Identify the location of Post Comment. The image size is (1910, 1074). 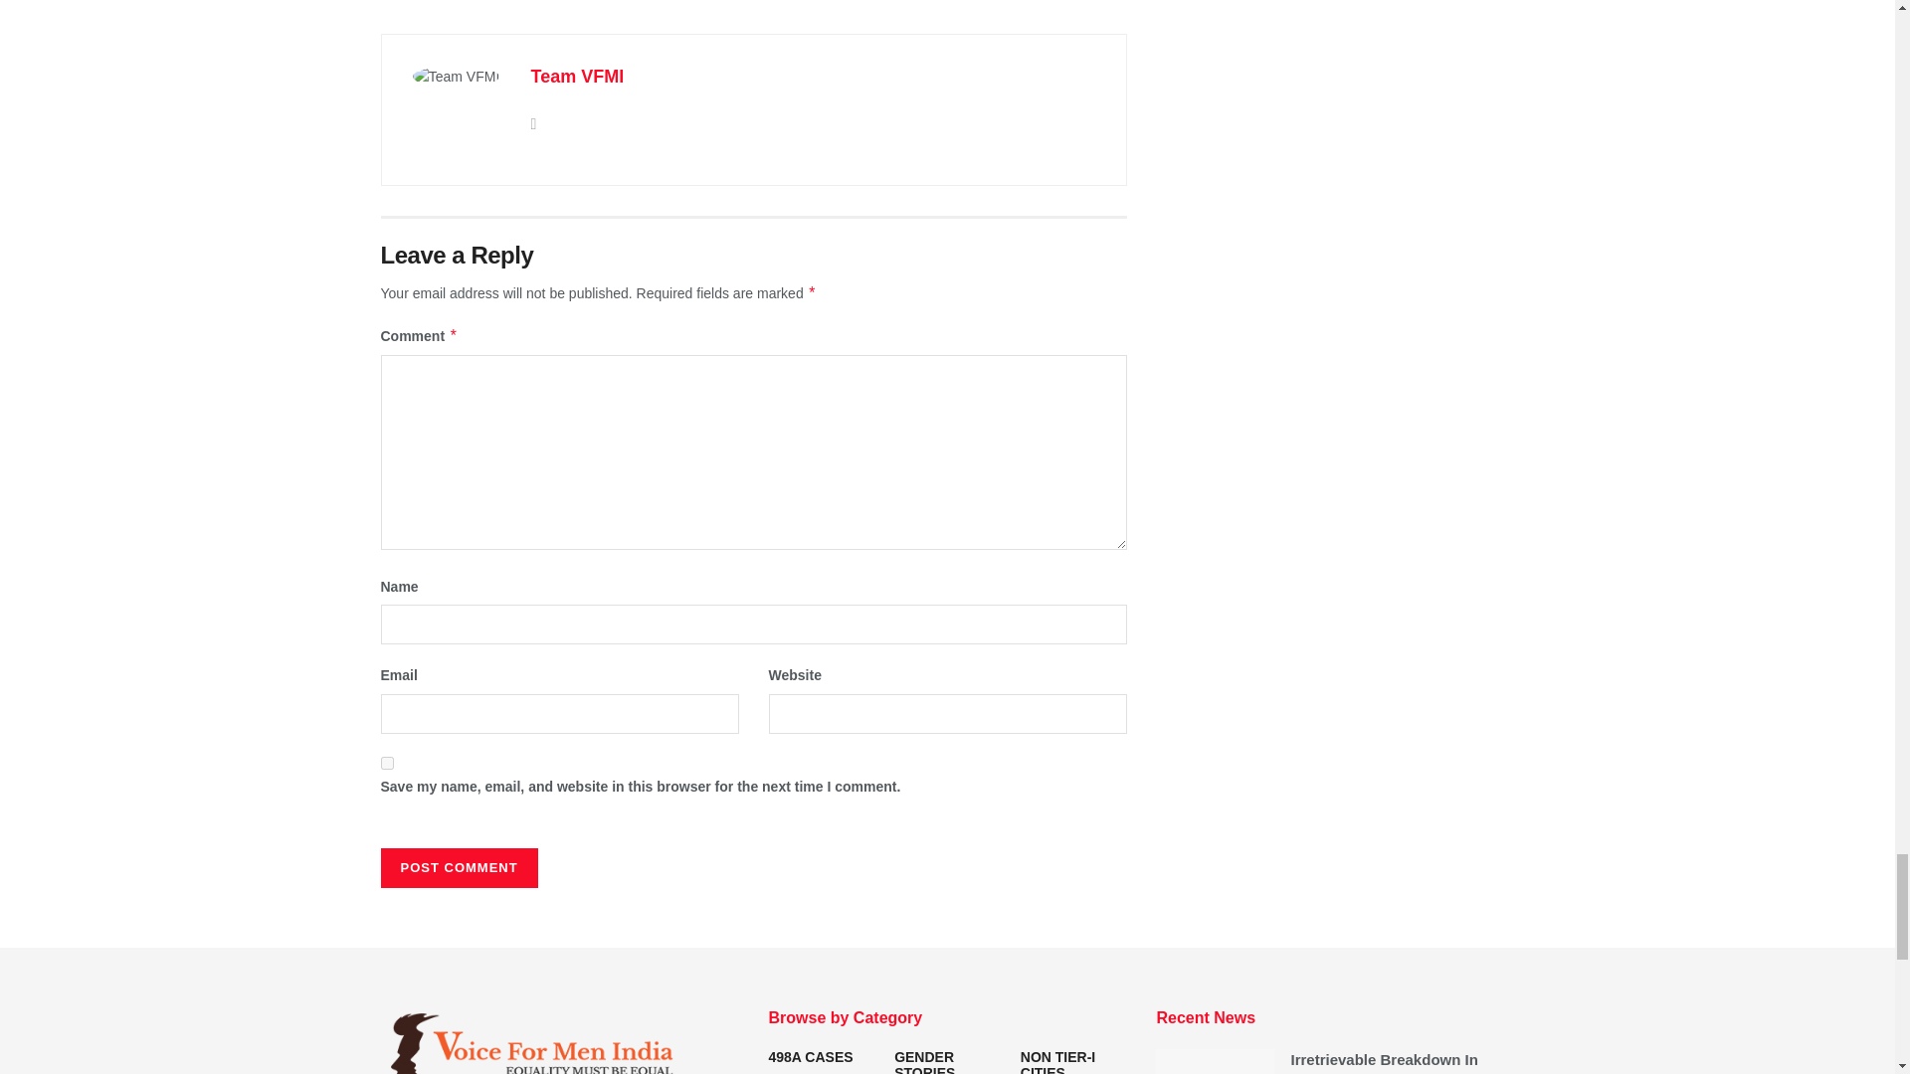
(458, 868).